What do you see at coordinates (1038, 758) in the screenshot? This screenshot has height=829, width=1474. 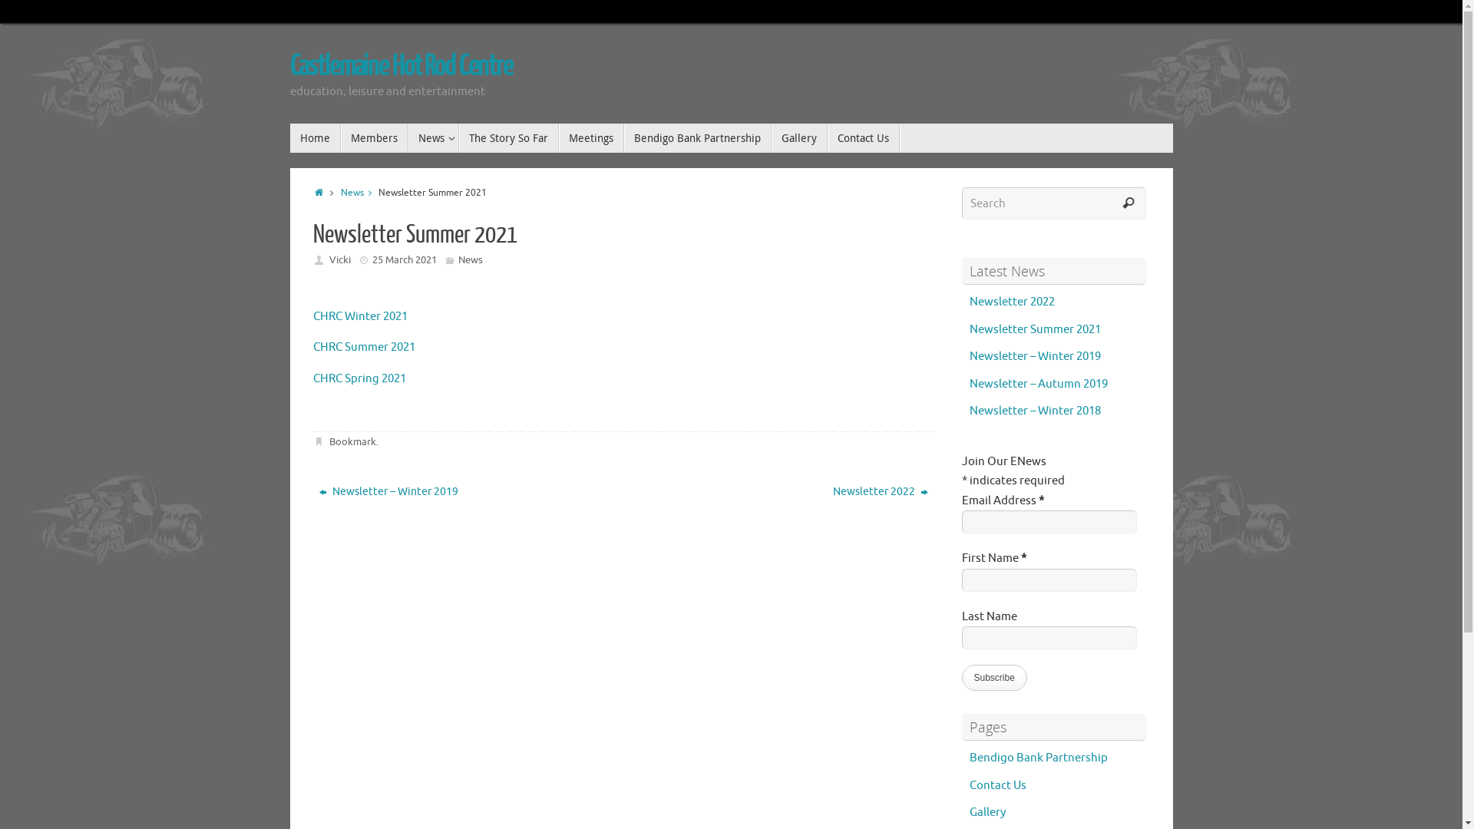 I see `Bendigo Bank Partnership` at bounding box center [1038, 758].